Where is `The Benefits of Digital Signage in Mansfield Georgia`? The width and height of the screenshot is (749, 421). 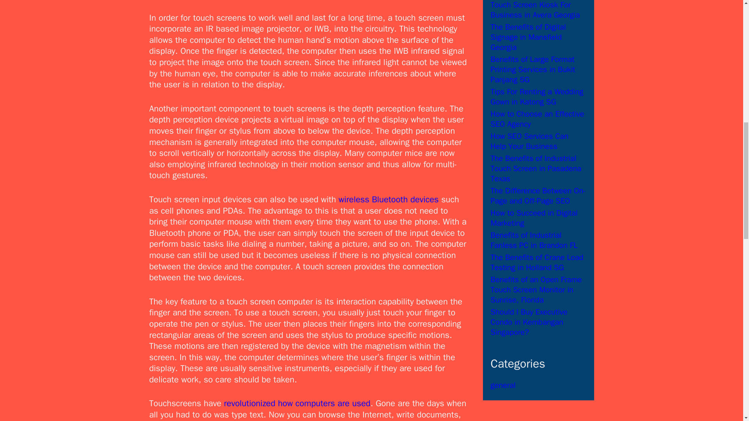
The Benefits of Digital Signage in Mansfield Georgia is located at coordinates (528, 37).